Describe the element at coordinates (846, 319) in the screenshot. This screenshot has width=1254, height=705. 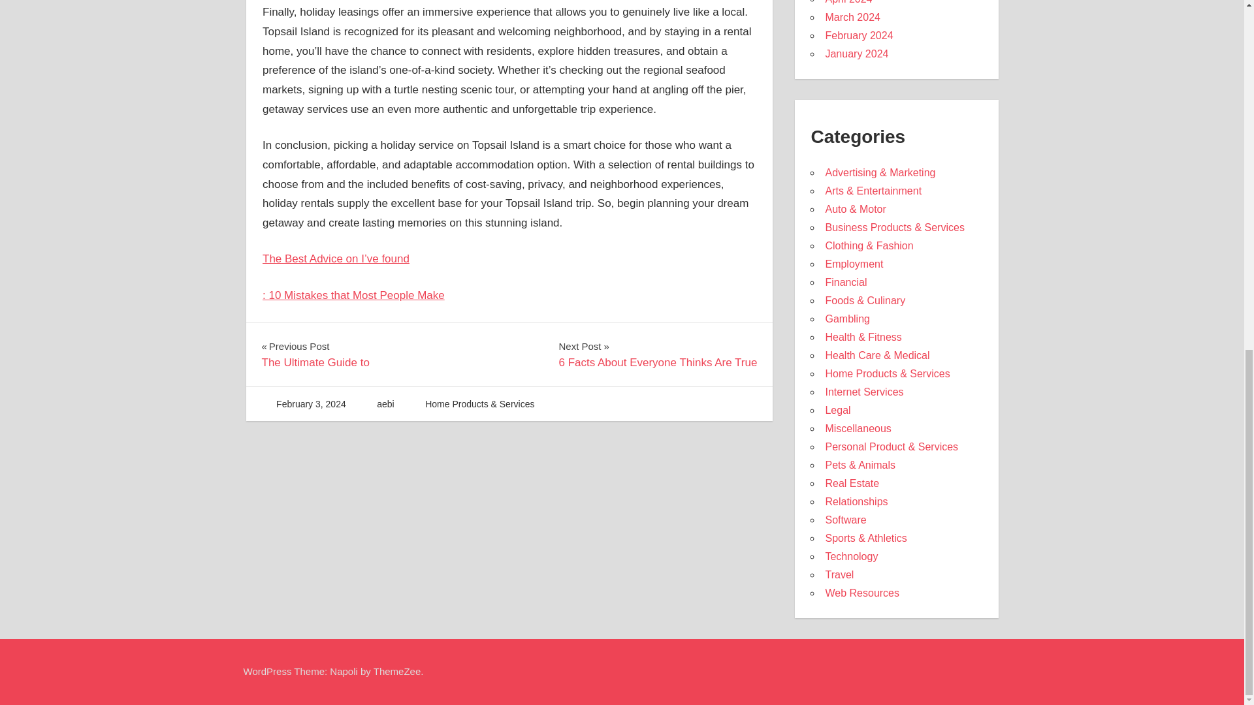
I see `Financial` at that location.